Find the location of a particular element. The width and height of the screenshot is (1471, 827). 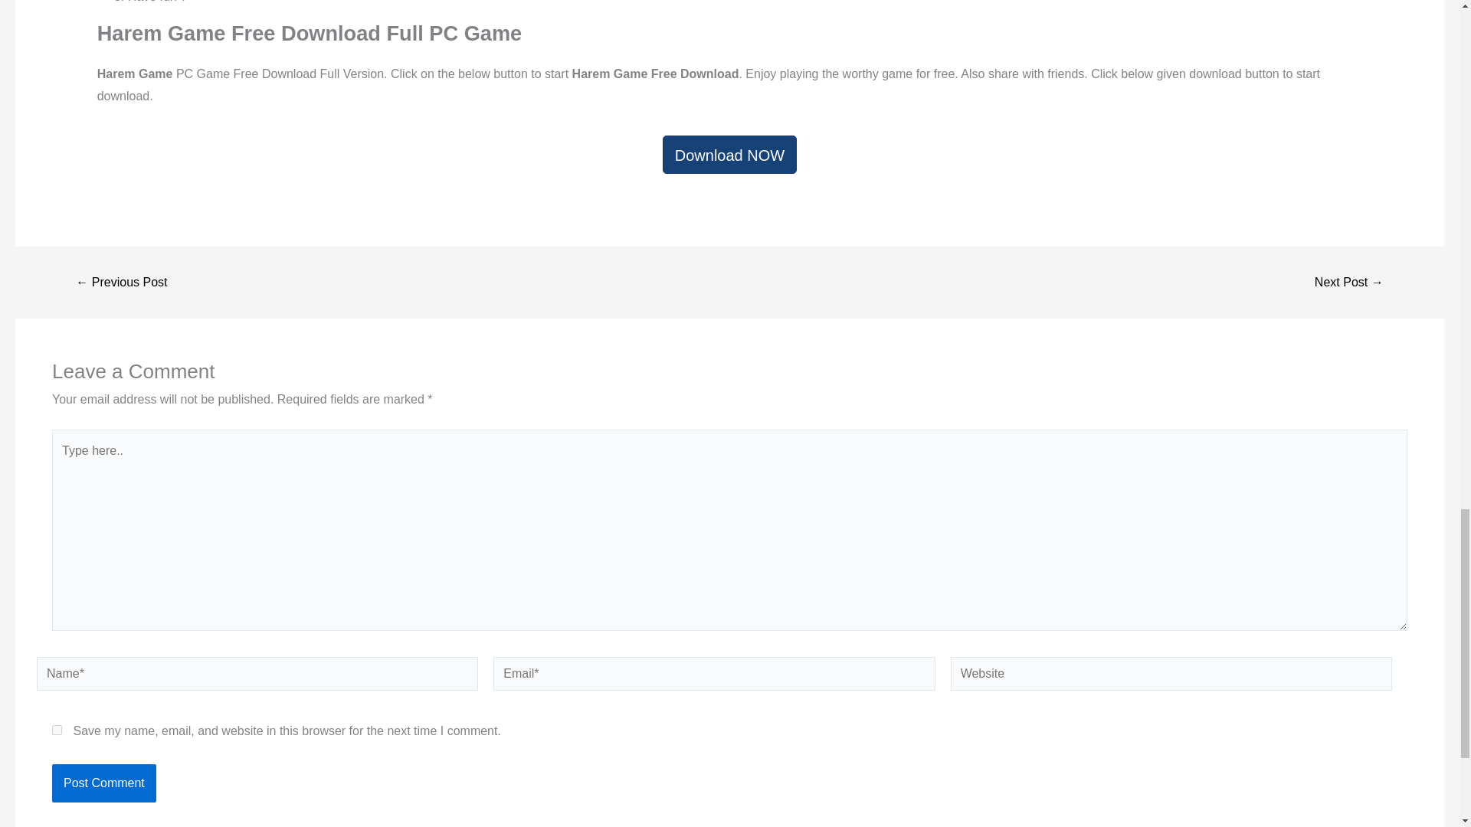

Download NOW is located at coordinates (729, 155).